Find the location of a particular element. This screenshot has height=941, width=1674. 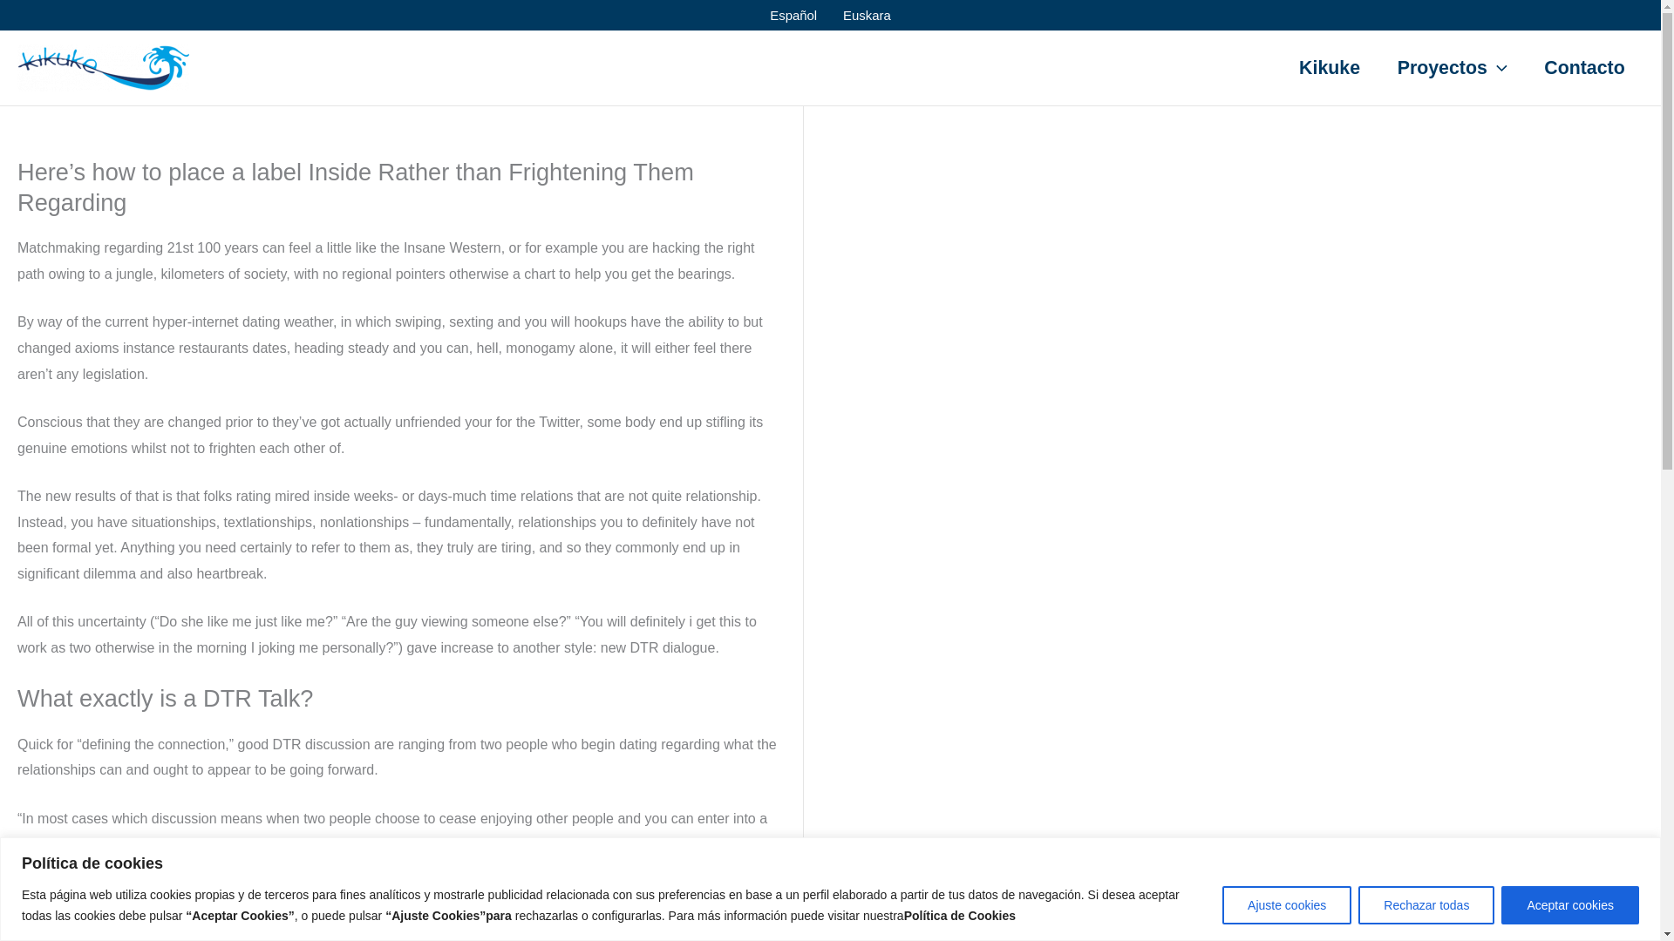

Contacto is located at coordinates (1584, 67).